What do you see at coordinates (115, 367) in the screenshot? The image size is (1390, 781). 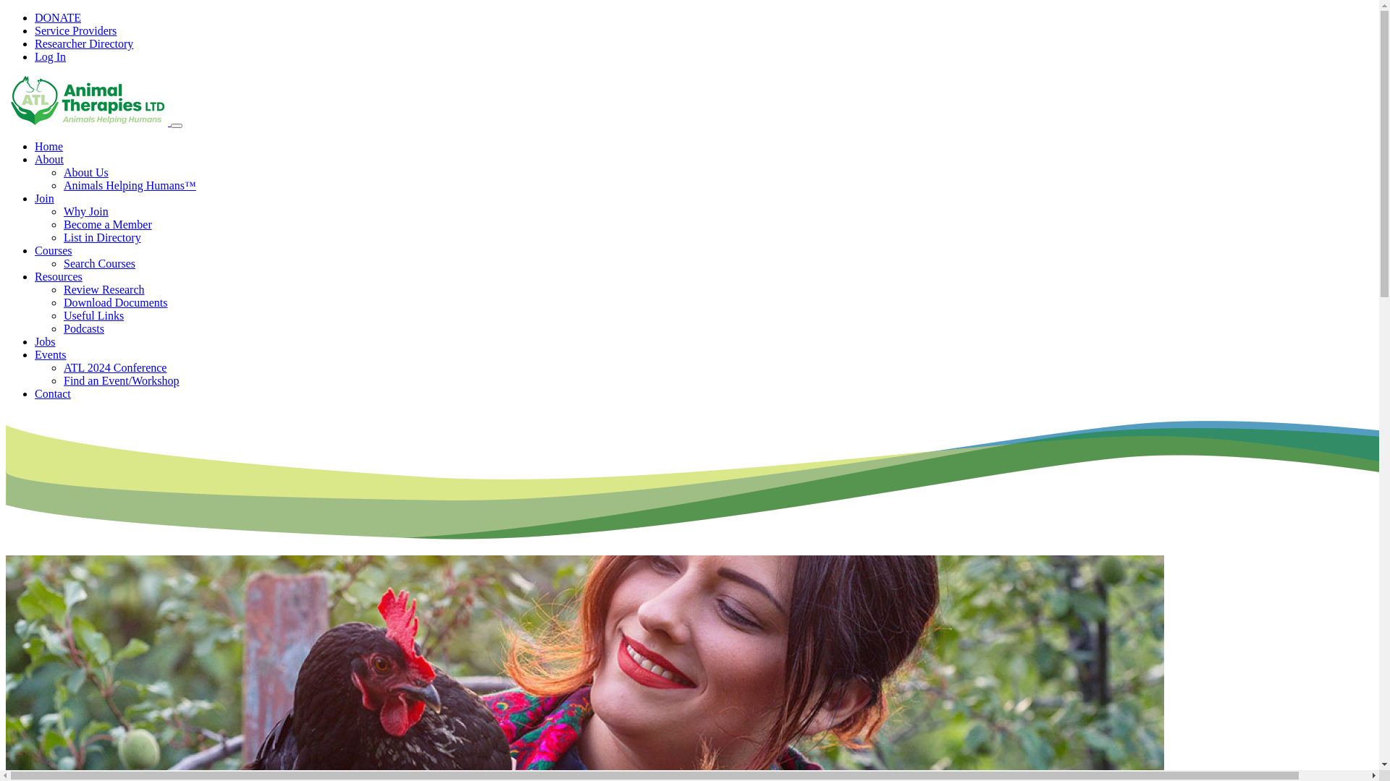 I see `ATL 2024 Conference` at bounding box center [115, 367].